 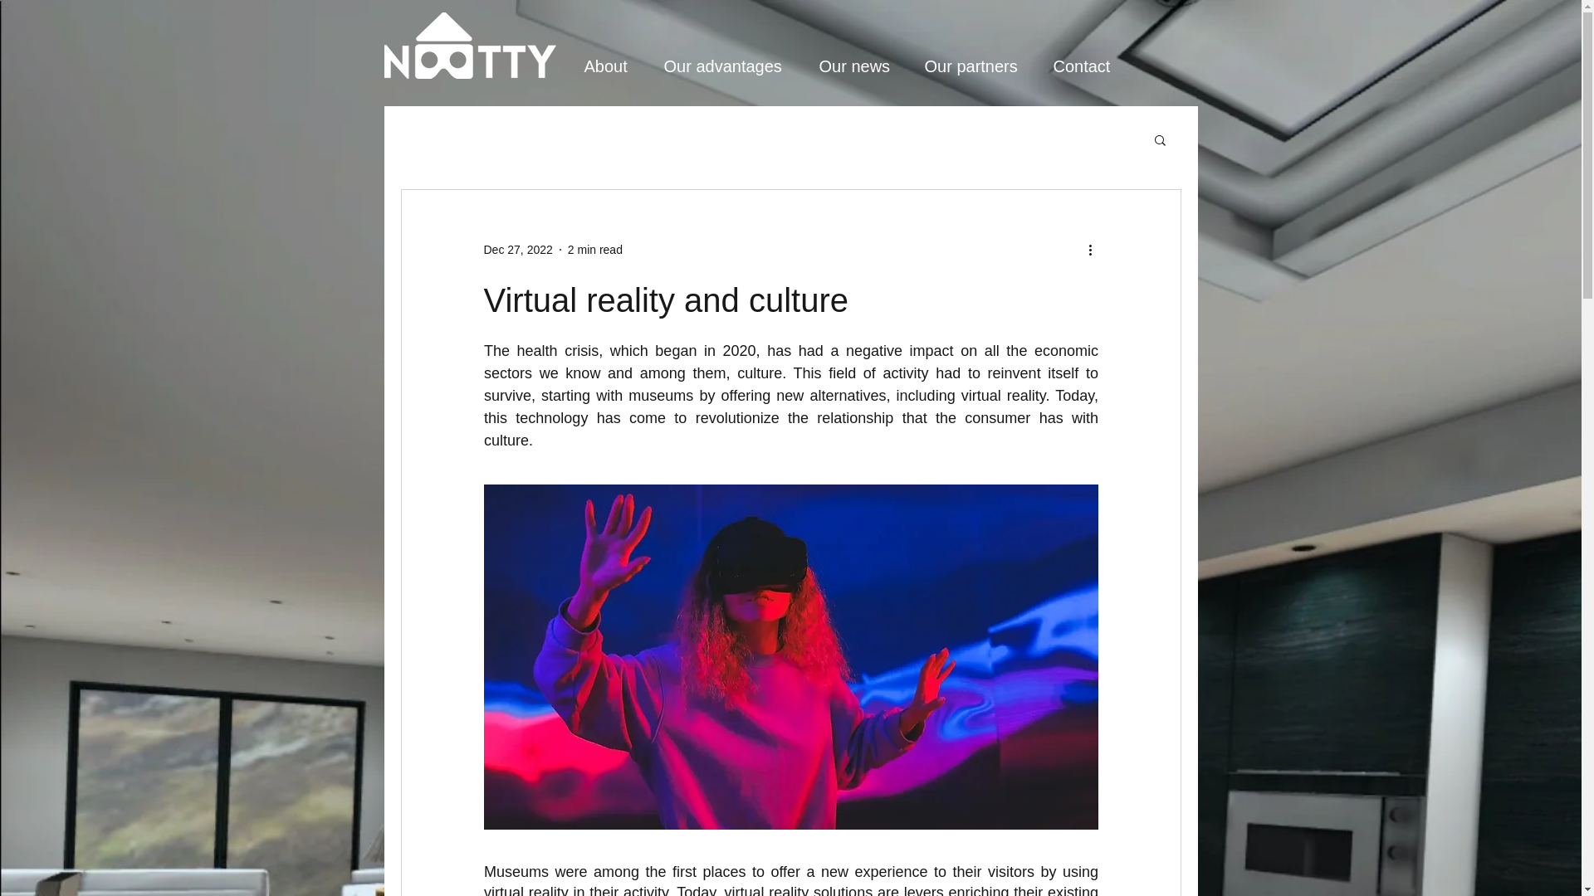 I want to click on Our advantages, so click(x=733, y=66).